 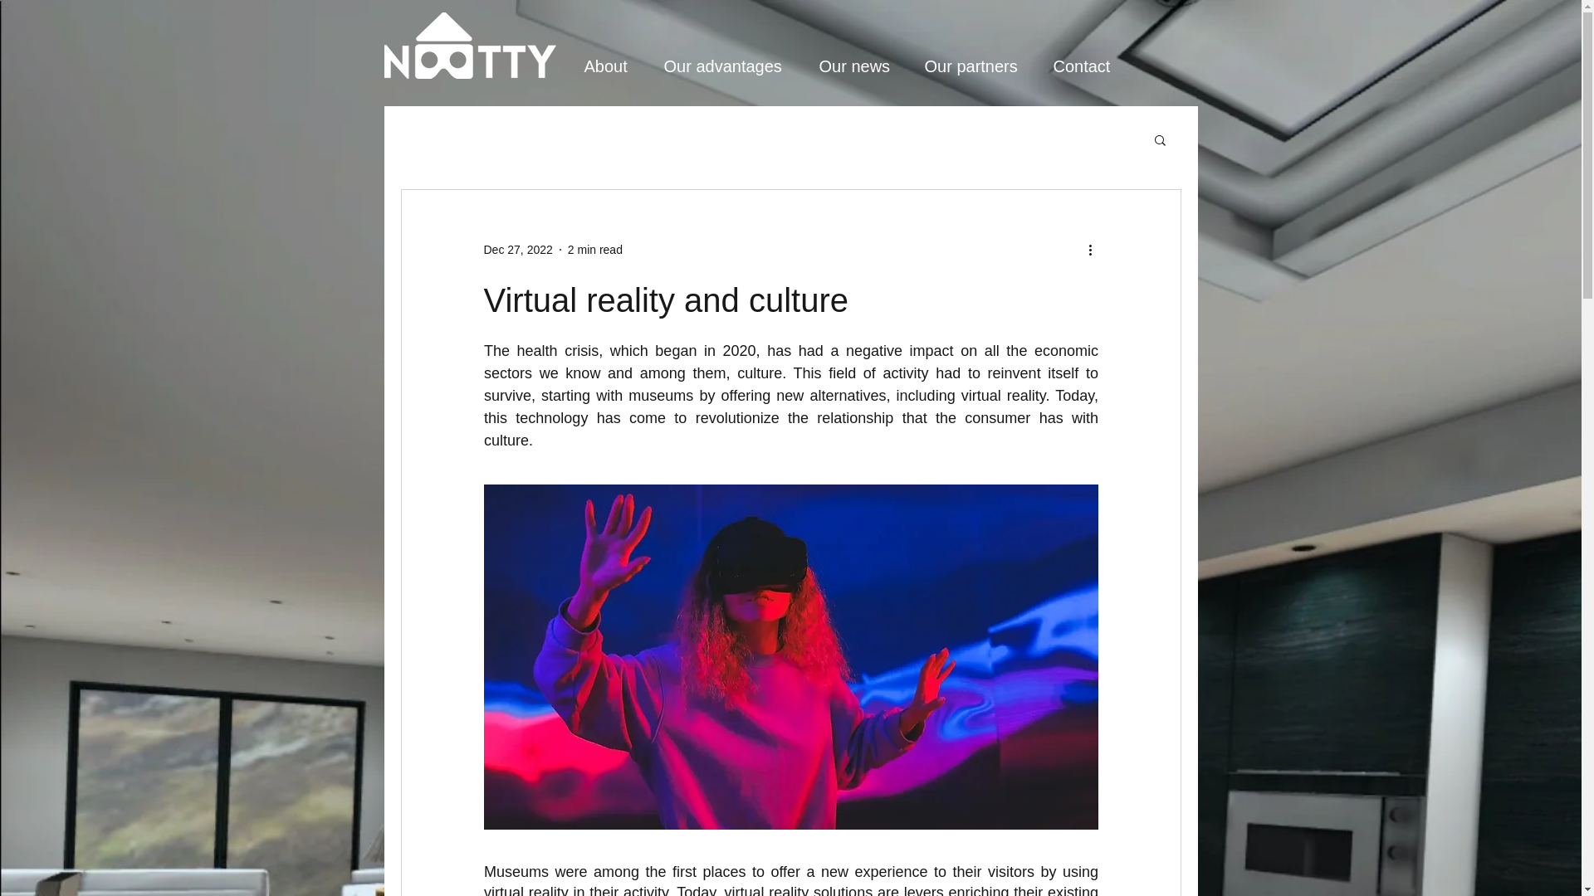 I want to click on Our advantages, so click(x=733, y=66).